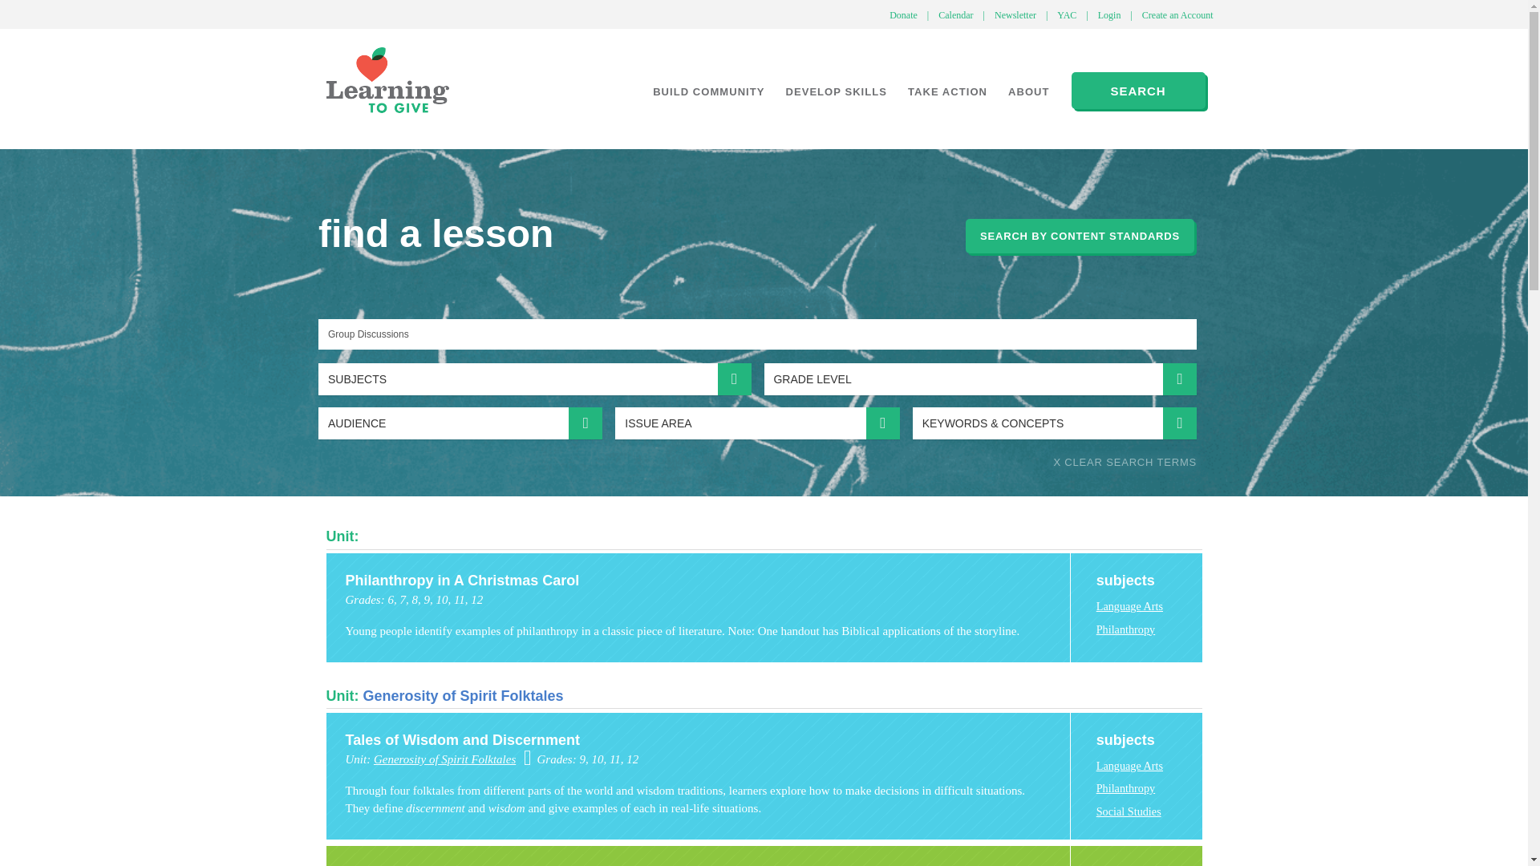 The width and height of the screenshot is (1540, 866). I want to click on Donate, so click(903, 14).